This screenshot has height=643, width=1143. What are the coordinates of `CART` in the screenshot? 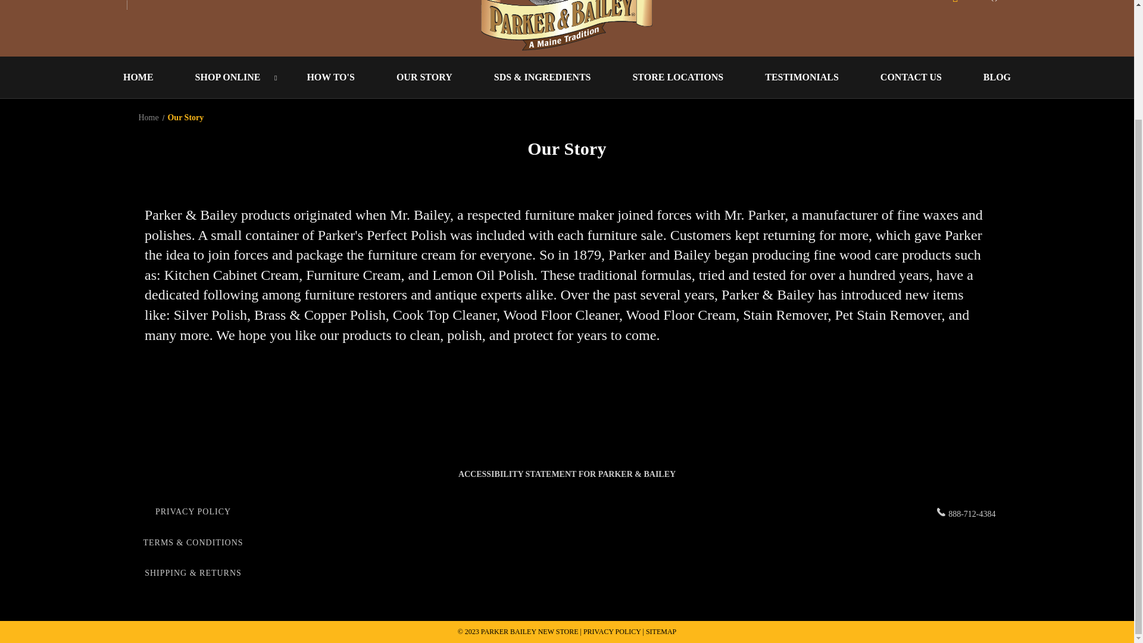 It's located at (975, 5).